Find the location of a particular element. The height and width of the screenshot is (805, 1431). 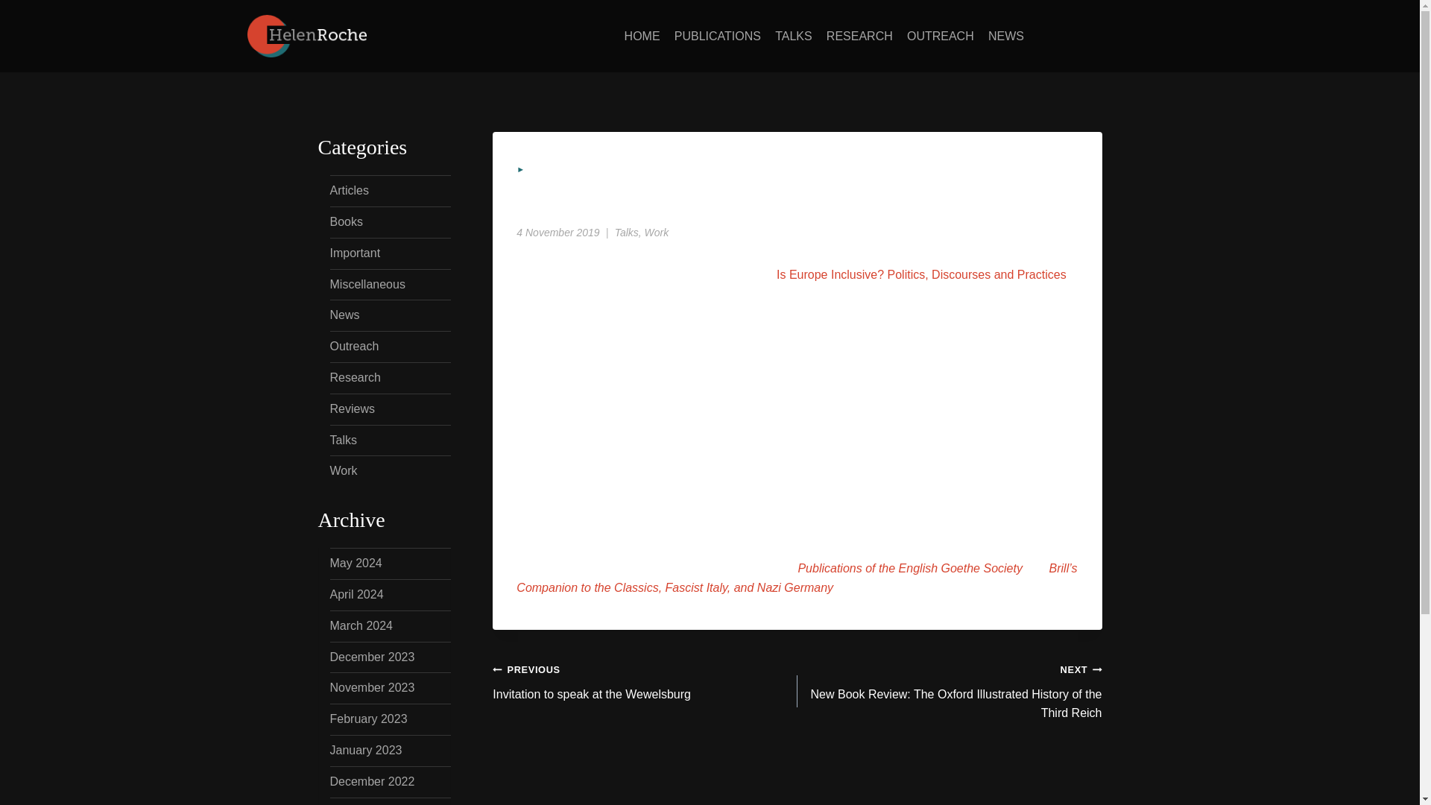

May 2024 is located at coordinates (355, 563).